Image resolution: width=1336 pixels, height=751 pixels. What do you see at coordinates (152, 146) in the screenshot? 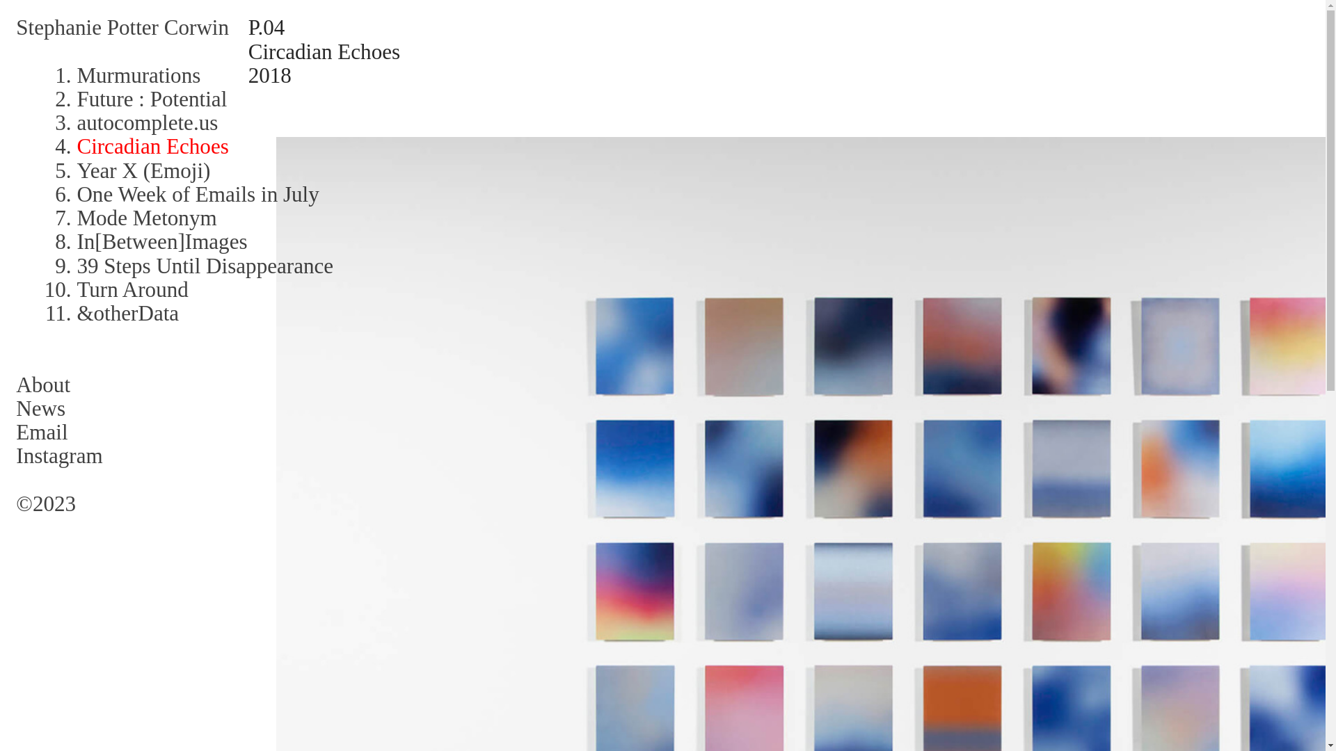
I see `Circadian Echoes` at bounding box center [152, 146].